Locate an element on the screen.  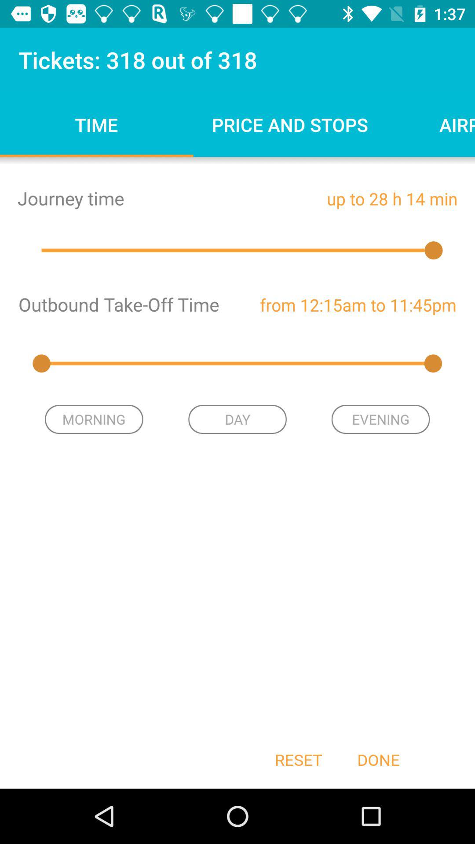
select item next to the morning item is located at coordinates (237, 419).